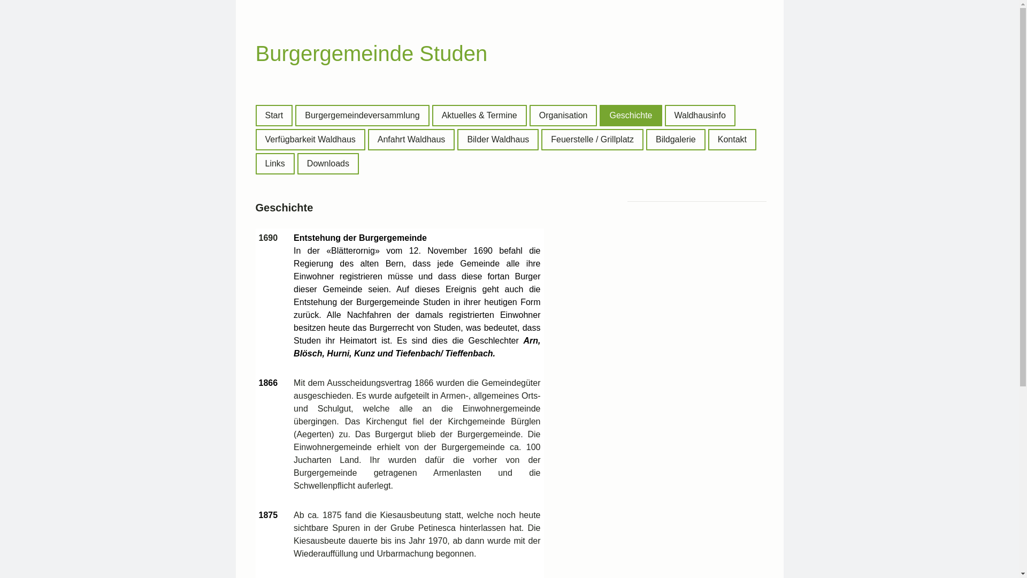 The image size is (1027, 578). I want to click on Downloads, so click(328, 164).